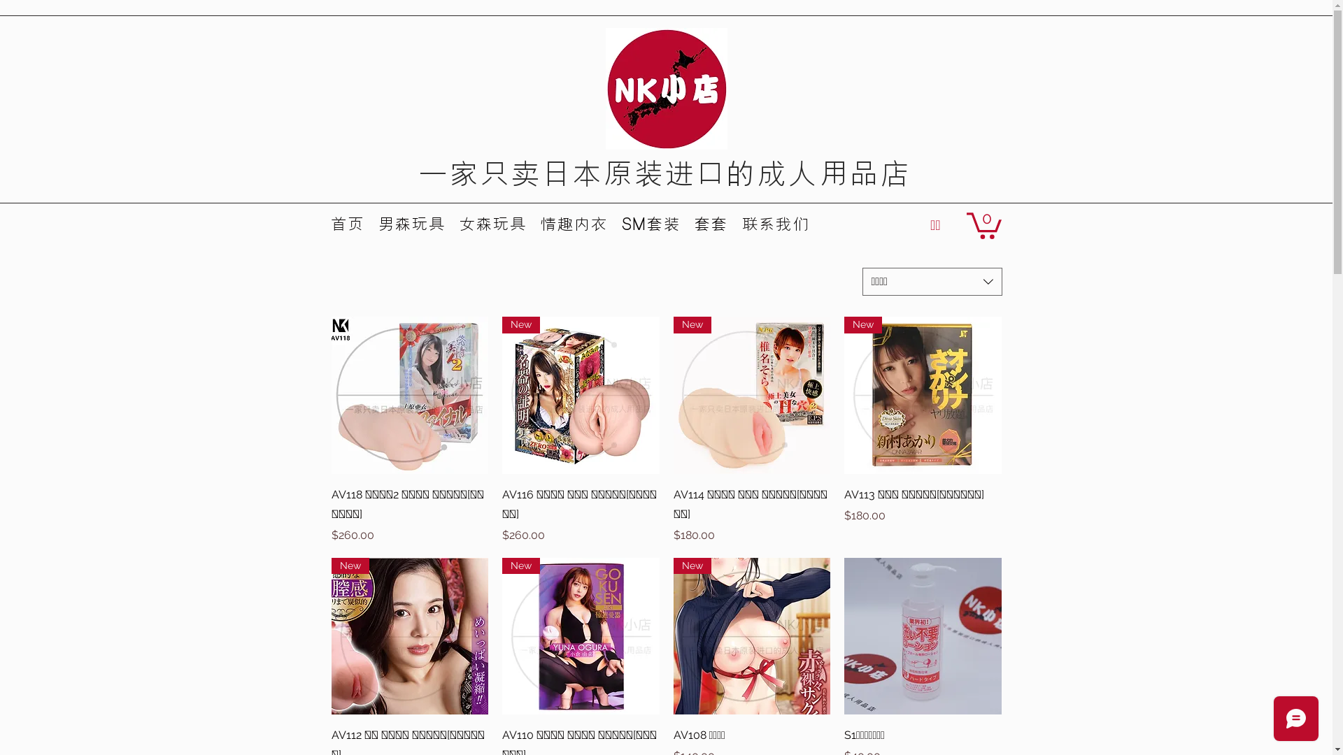 The width and height of the screenshot is (1343, 755). I want to click on New, so click(751, 636).